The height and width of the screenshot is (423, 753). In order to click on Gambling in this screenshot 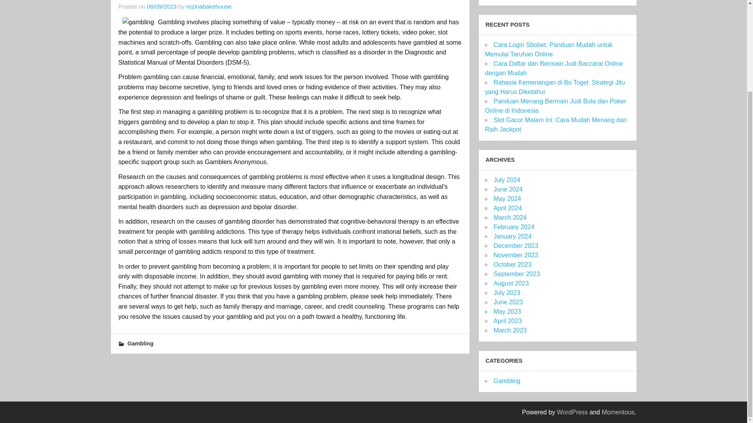, I will do `click(140, 343)`.